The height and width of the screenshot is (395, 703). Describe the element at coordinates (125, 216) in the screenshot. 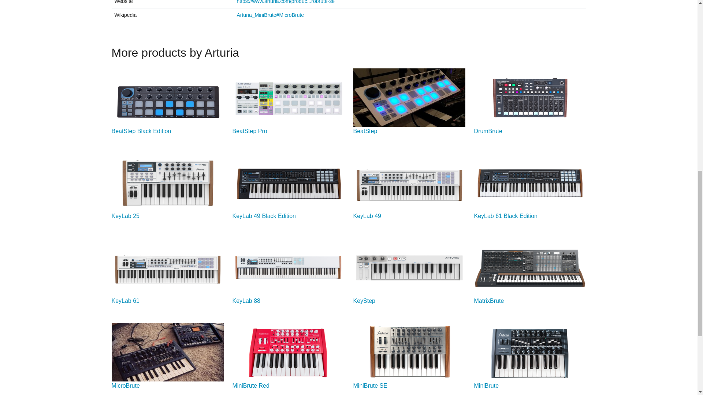

I see `KeyLab 25` at that location.